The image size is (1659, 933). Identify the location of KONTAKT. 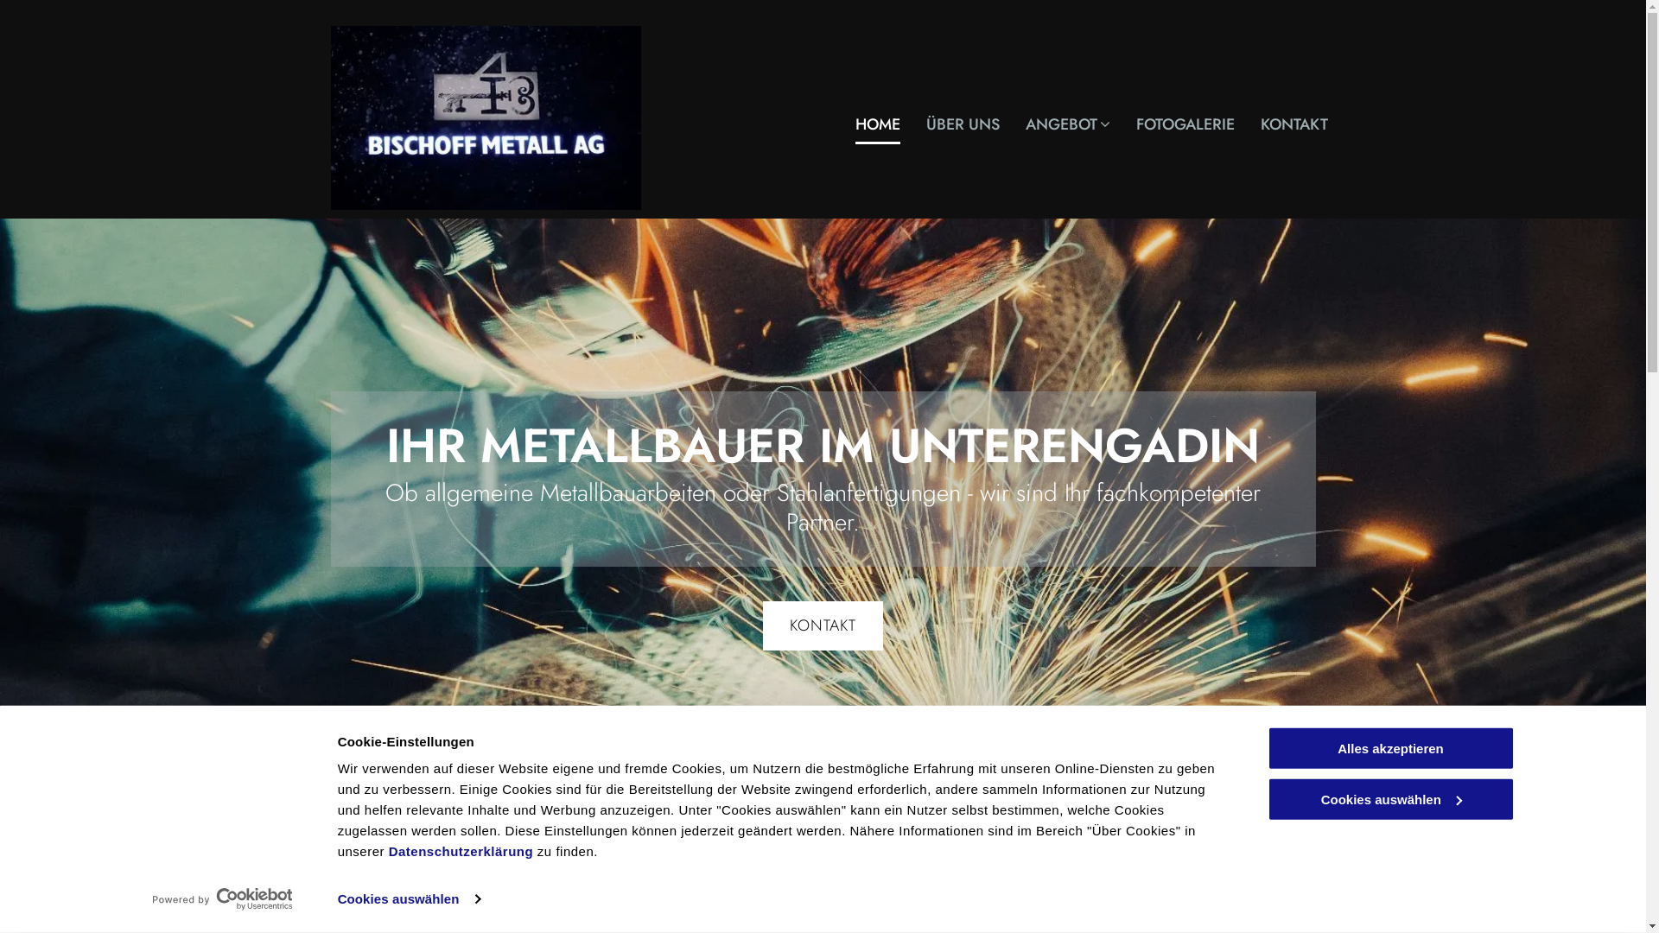
(1281, 126).